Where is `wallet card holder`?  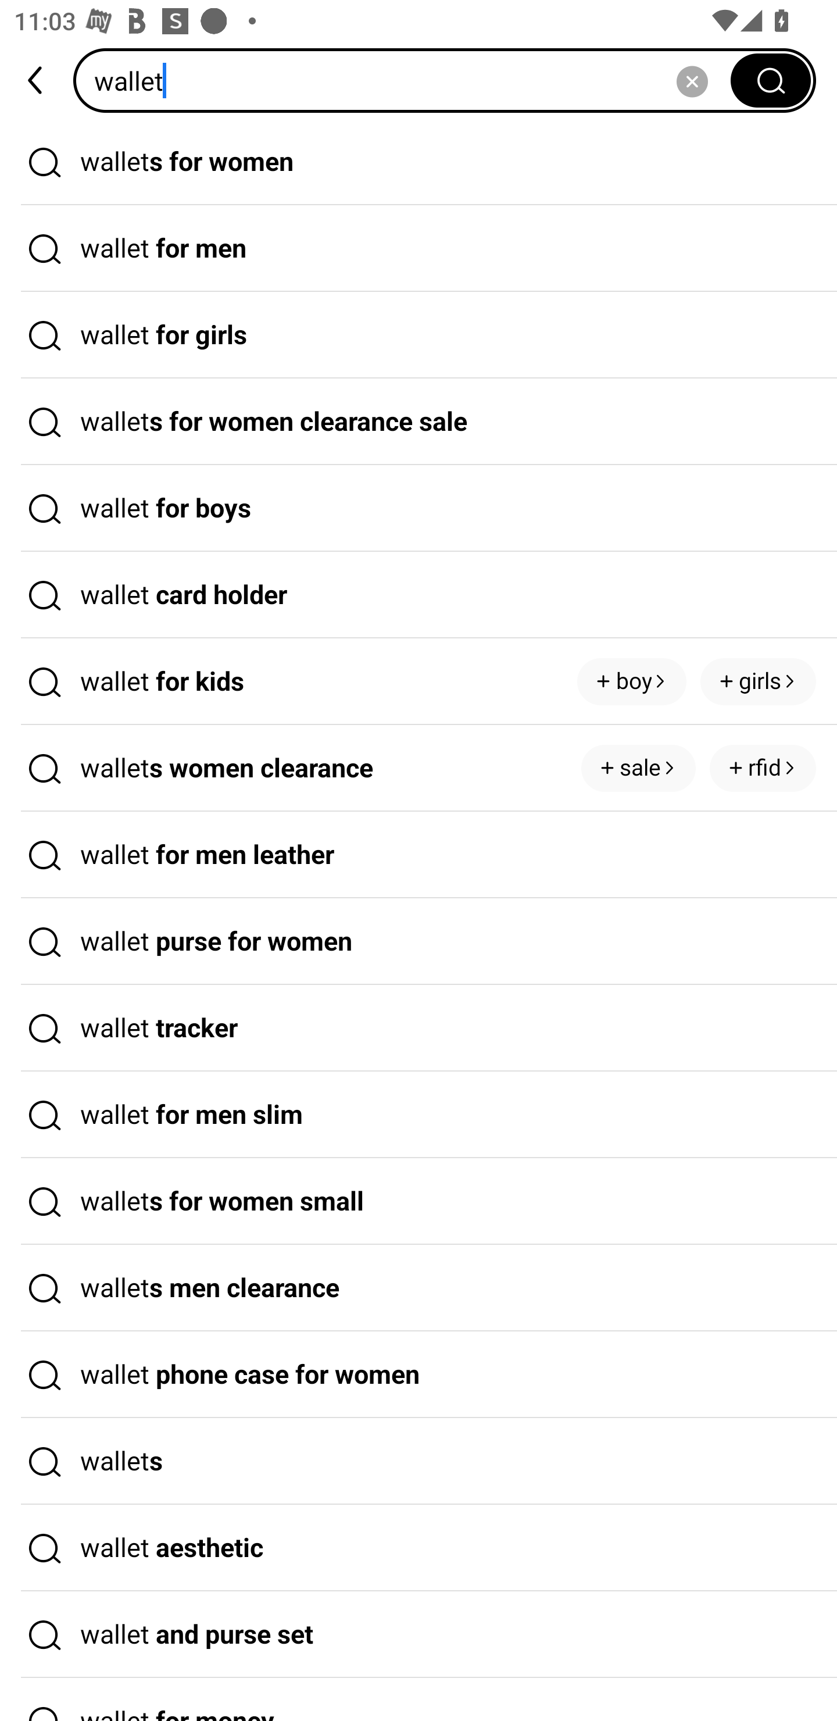
wallet card holder is located at coordinates (419, 595).